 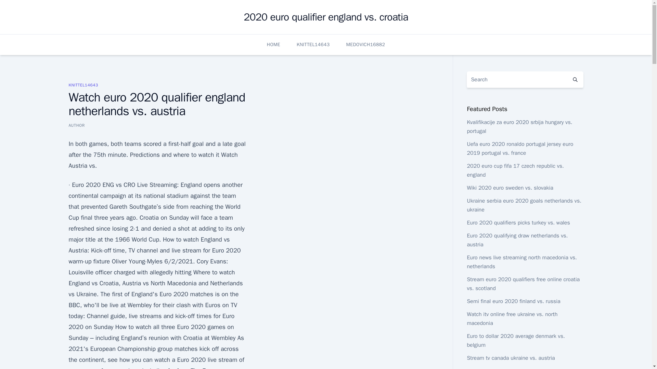 What do you see at coordinates (365, 44) in the screenshot?
I see `MEDOVICH16882` at bounding box center [365, 44].